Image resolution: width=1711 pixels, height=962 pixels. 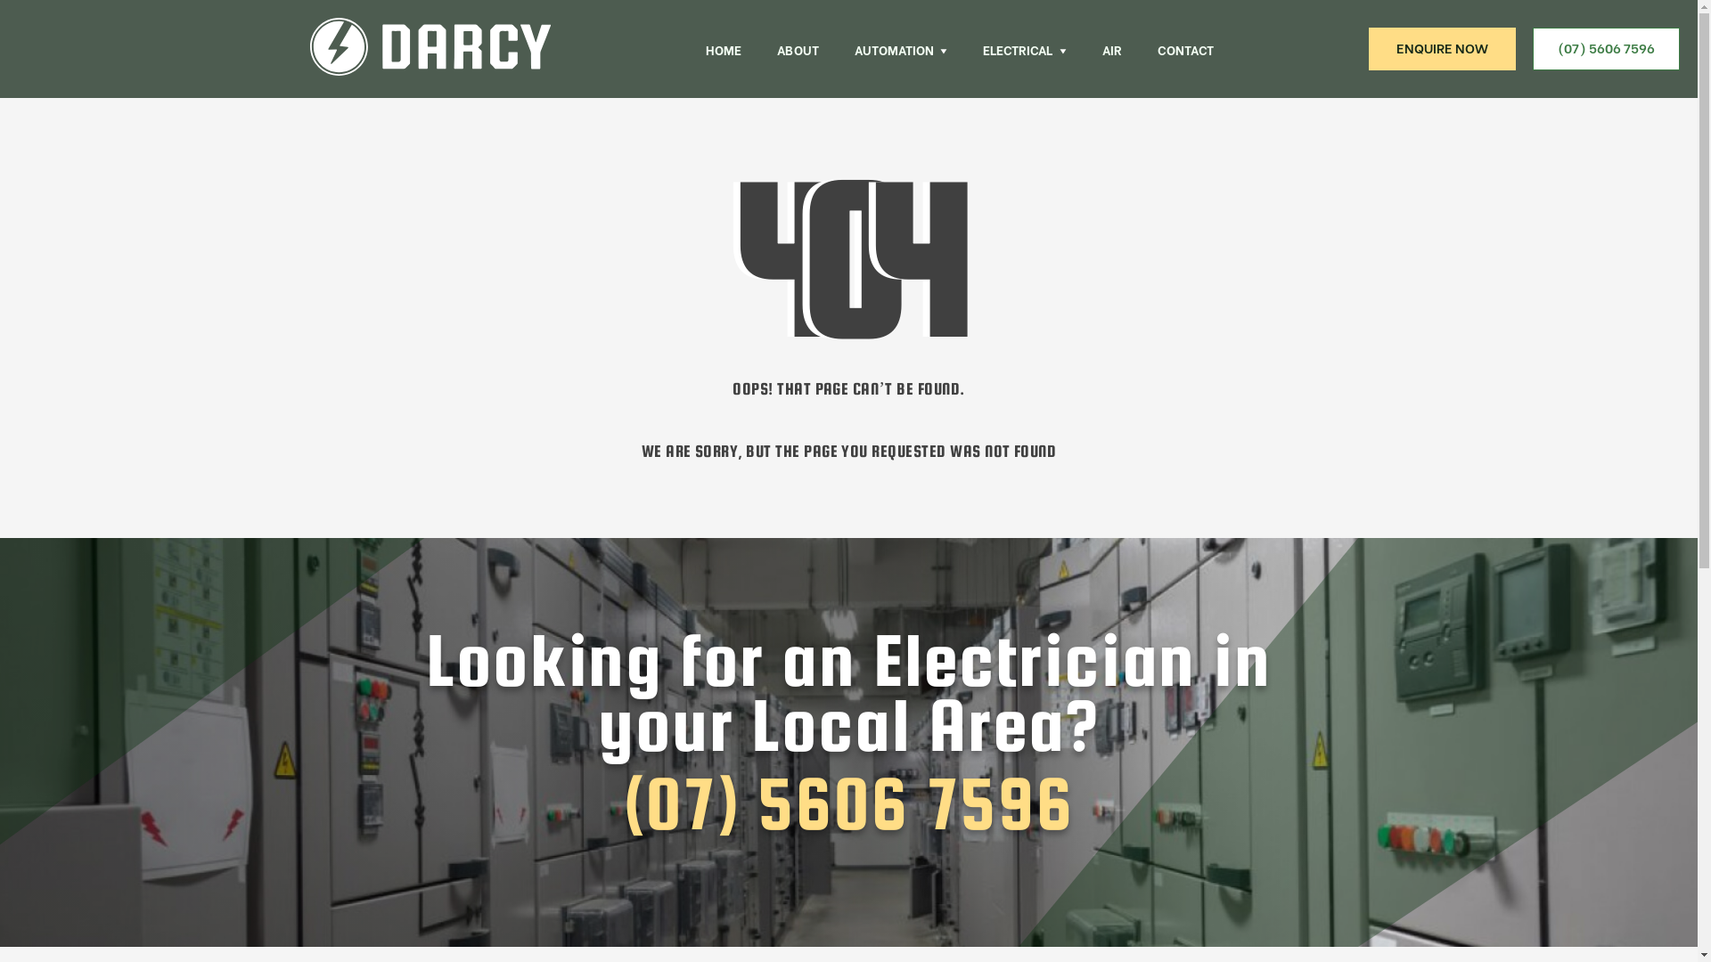 What do you see at coordinates (1185, 50) in the screenshot?
I see `CONTACT` at bounding box center [1185, 50].